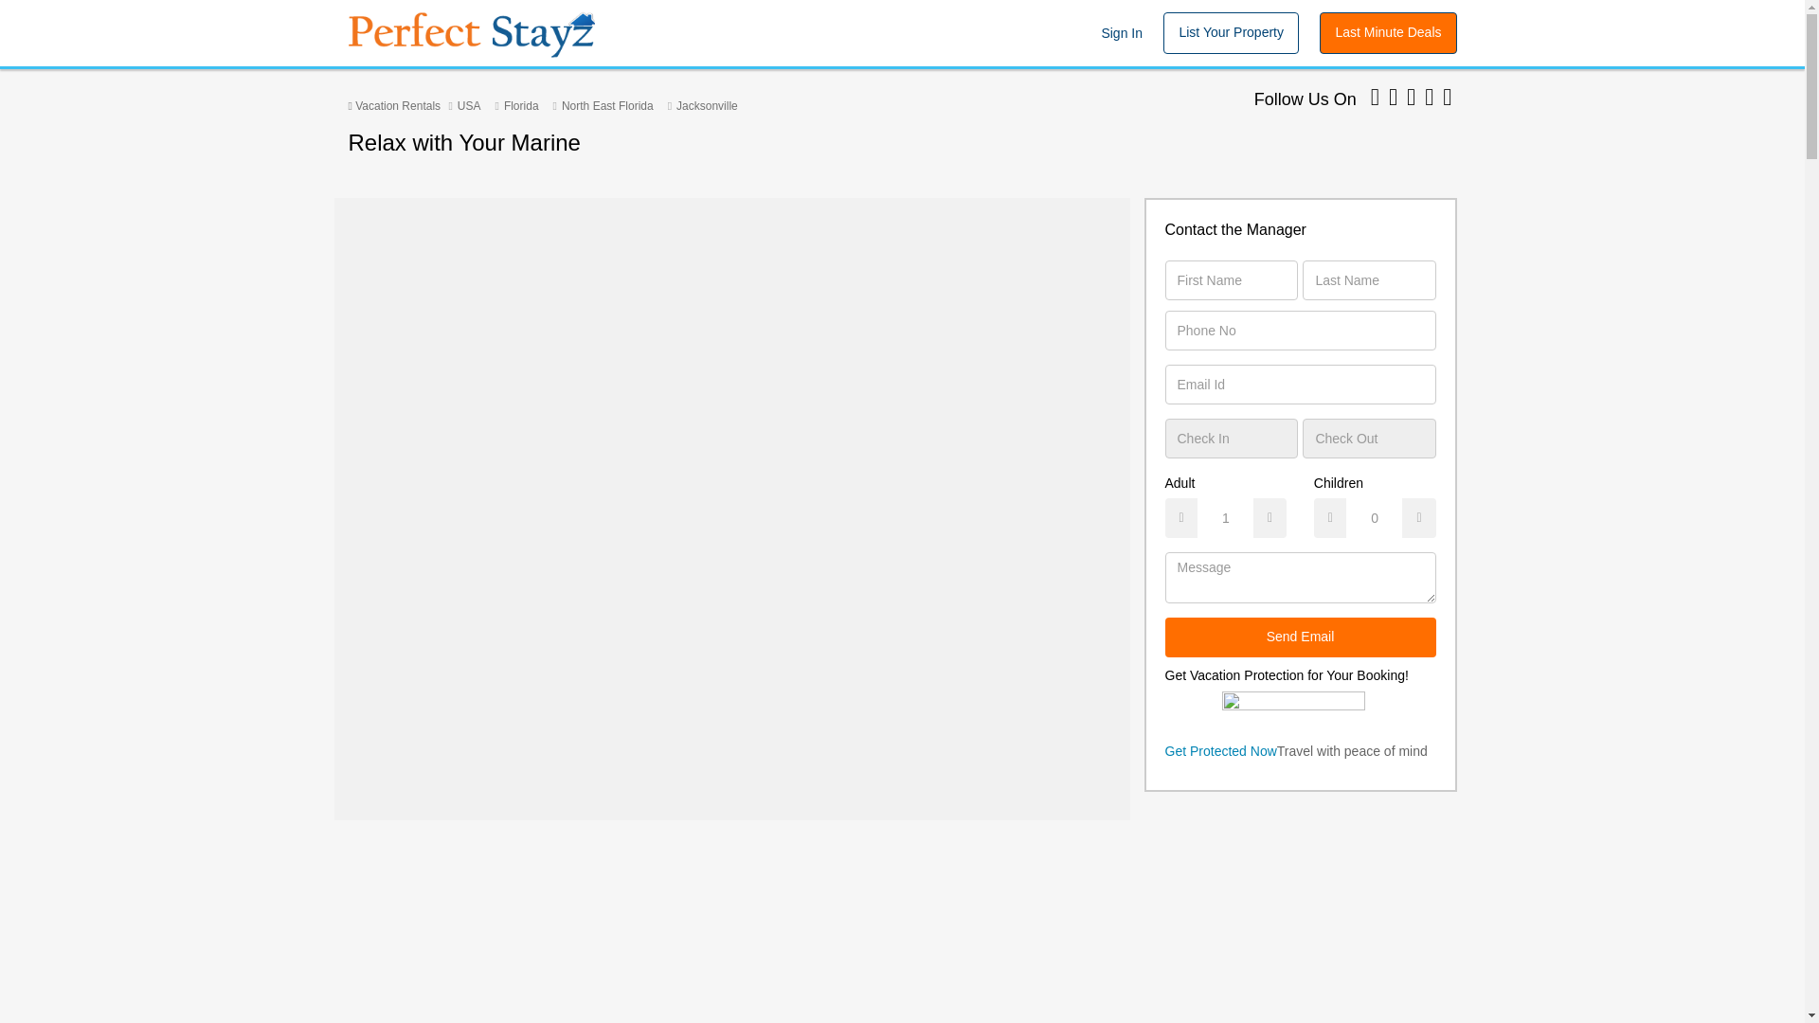  Describe the element at coordinates (1374, 517) in the screenshot. I see `0` at that location.